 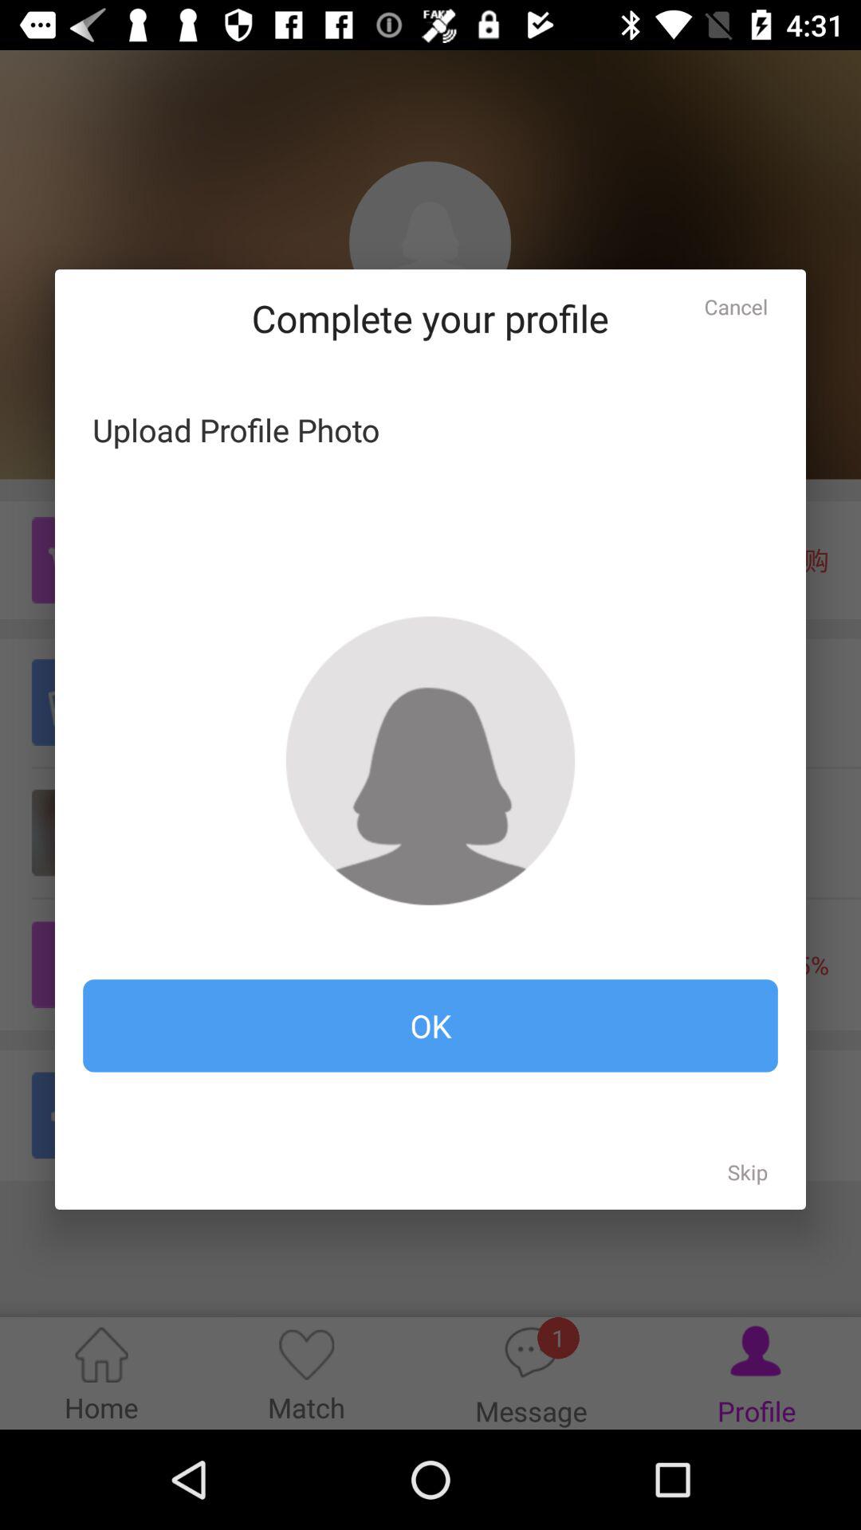 What do you see at coordinates (431, 1026) in the screenshot?
I see `open item above the skip icon` at bounding box center [431, 1026].